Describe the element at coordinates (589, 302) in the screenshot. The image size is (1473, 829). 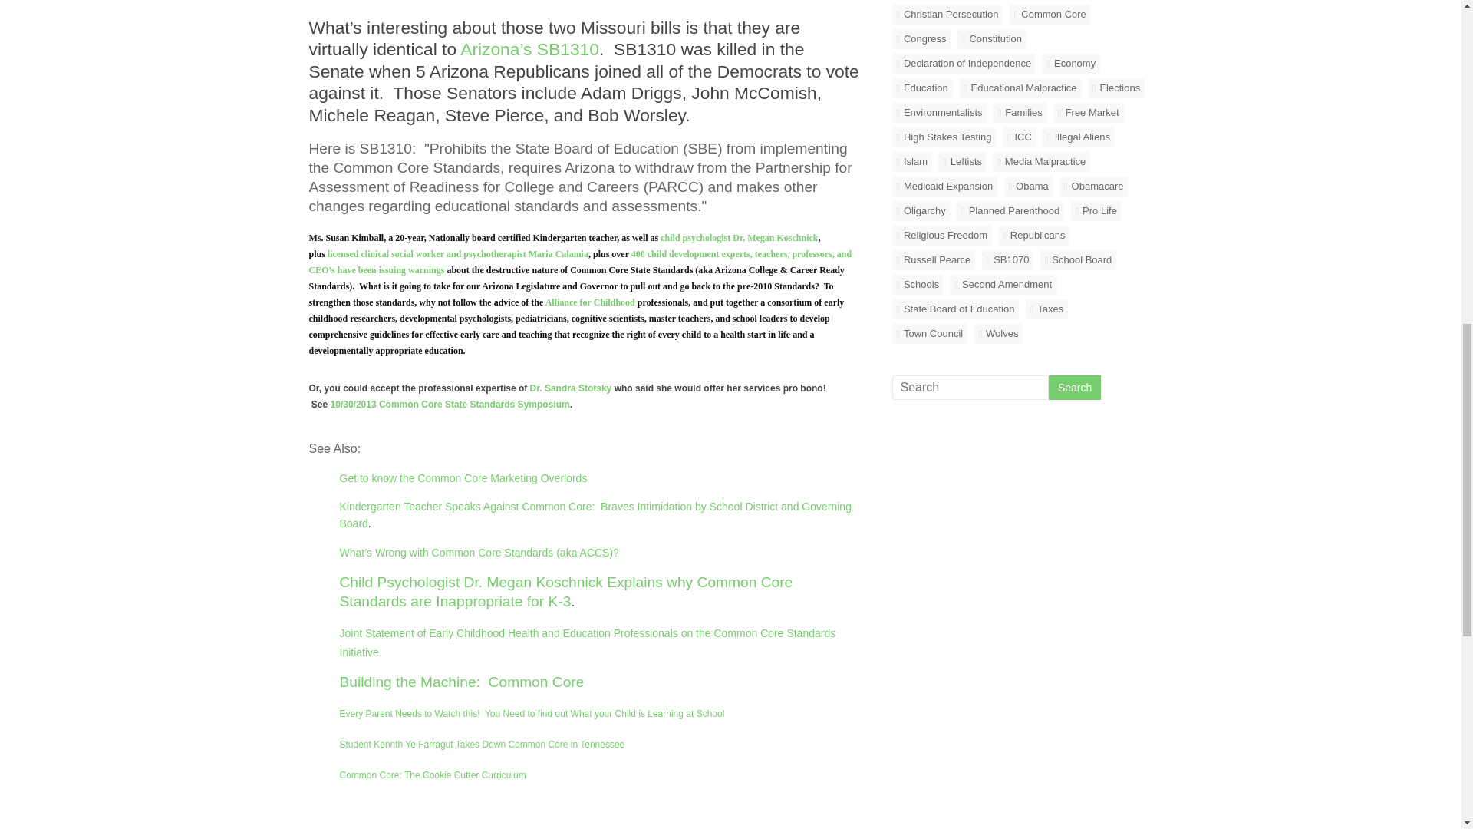
I see `Alliance for Childhood` at that location.